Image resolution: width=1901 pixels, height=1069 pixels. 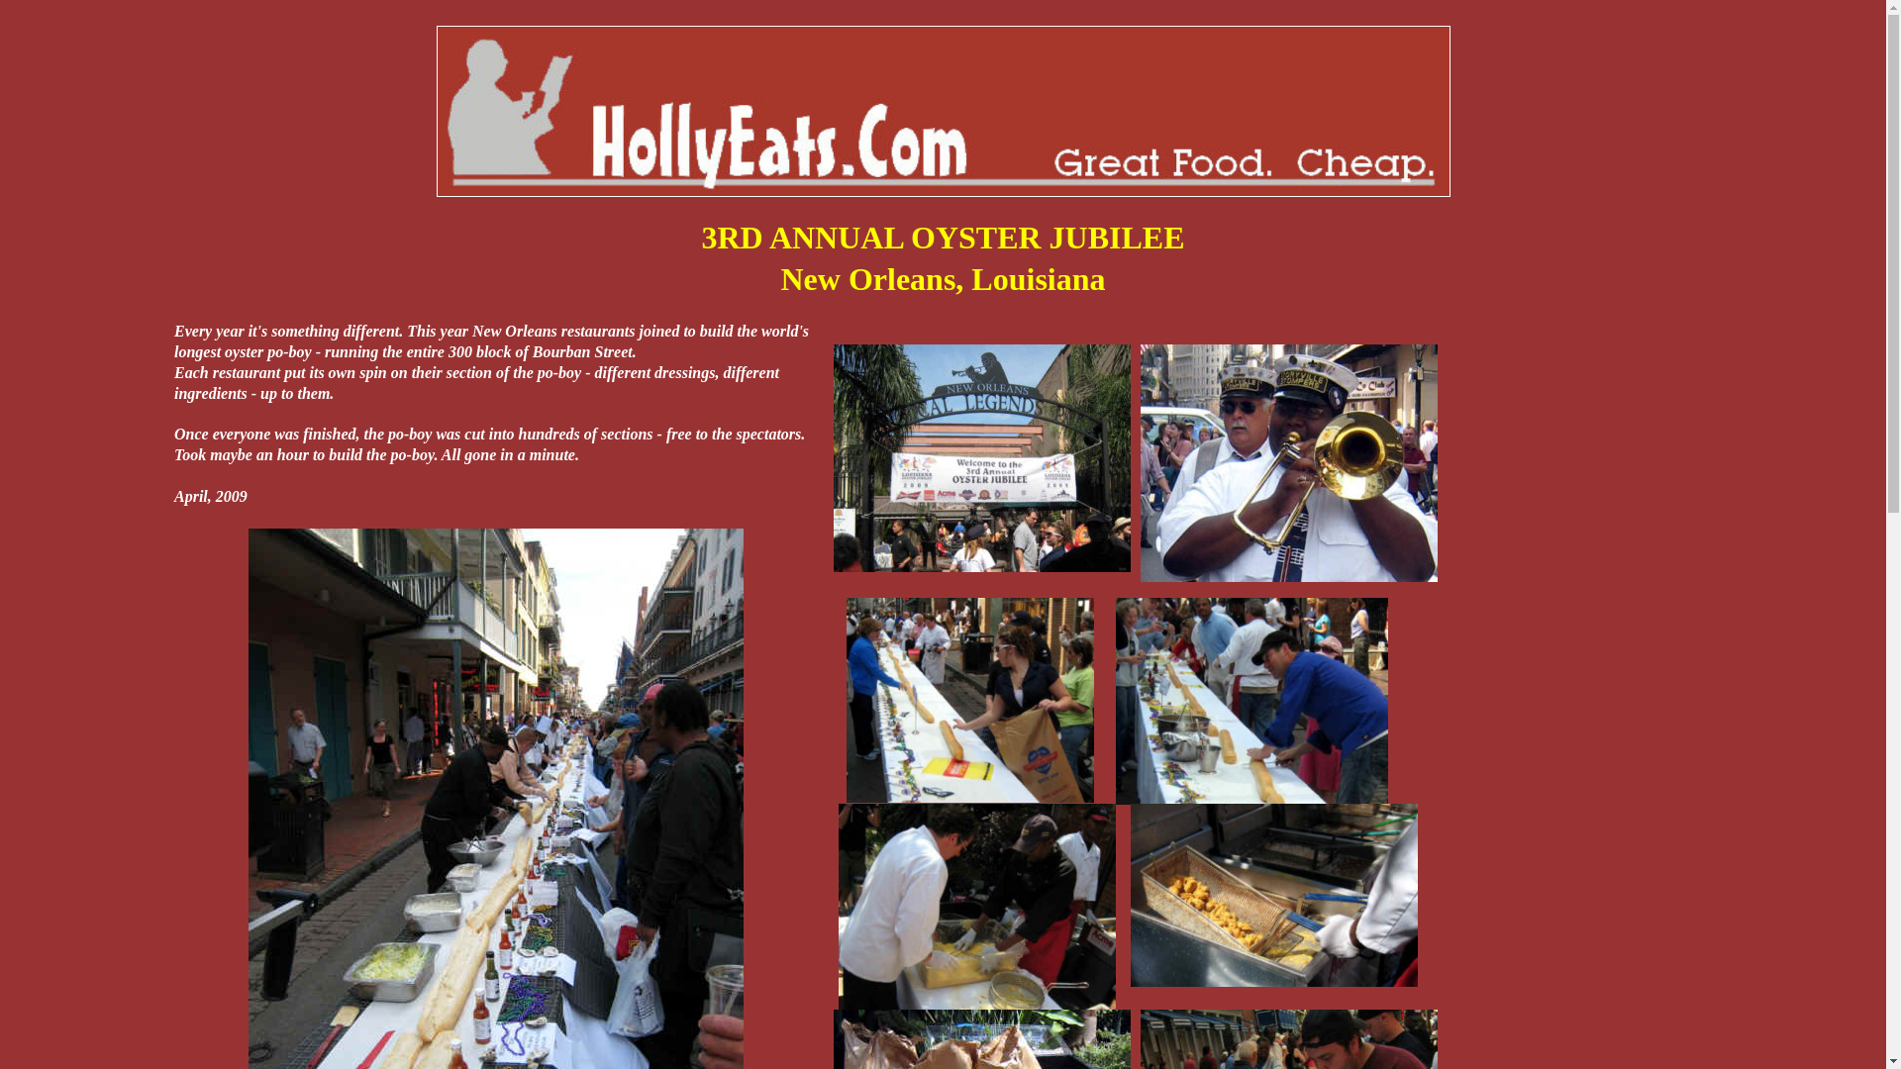 I want to click on HE-Logo-red, so click(x=943, y=111).